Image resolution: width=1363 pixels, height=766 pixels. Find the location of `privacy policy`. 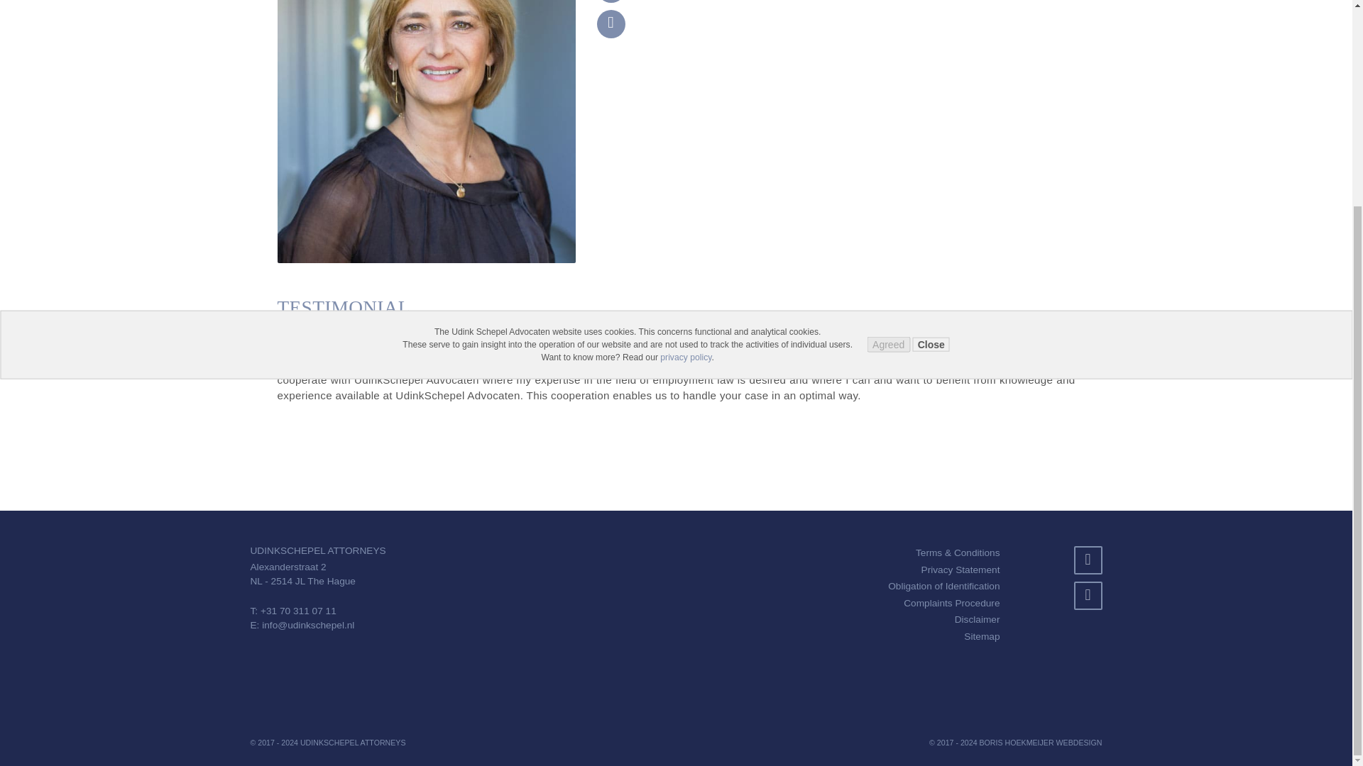

privacy policy is located at coordinates (686, 84).